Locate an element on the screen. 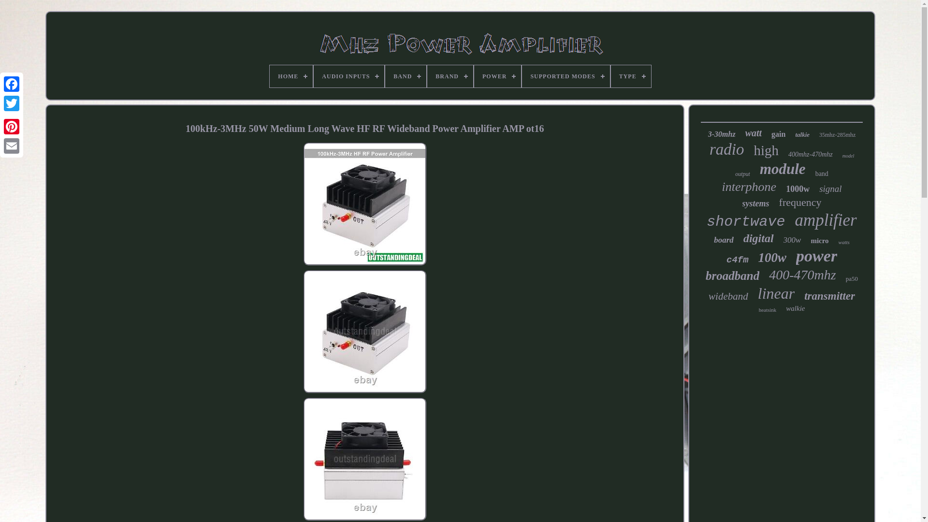 This screenshot has width=928, height=522. HOME is located at coordinates (291, 76).